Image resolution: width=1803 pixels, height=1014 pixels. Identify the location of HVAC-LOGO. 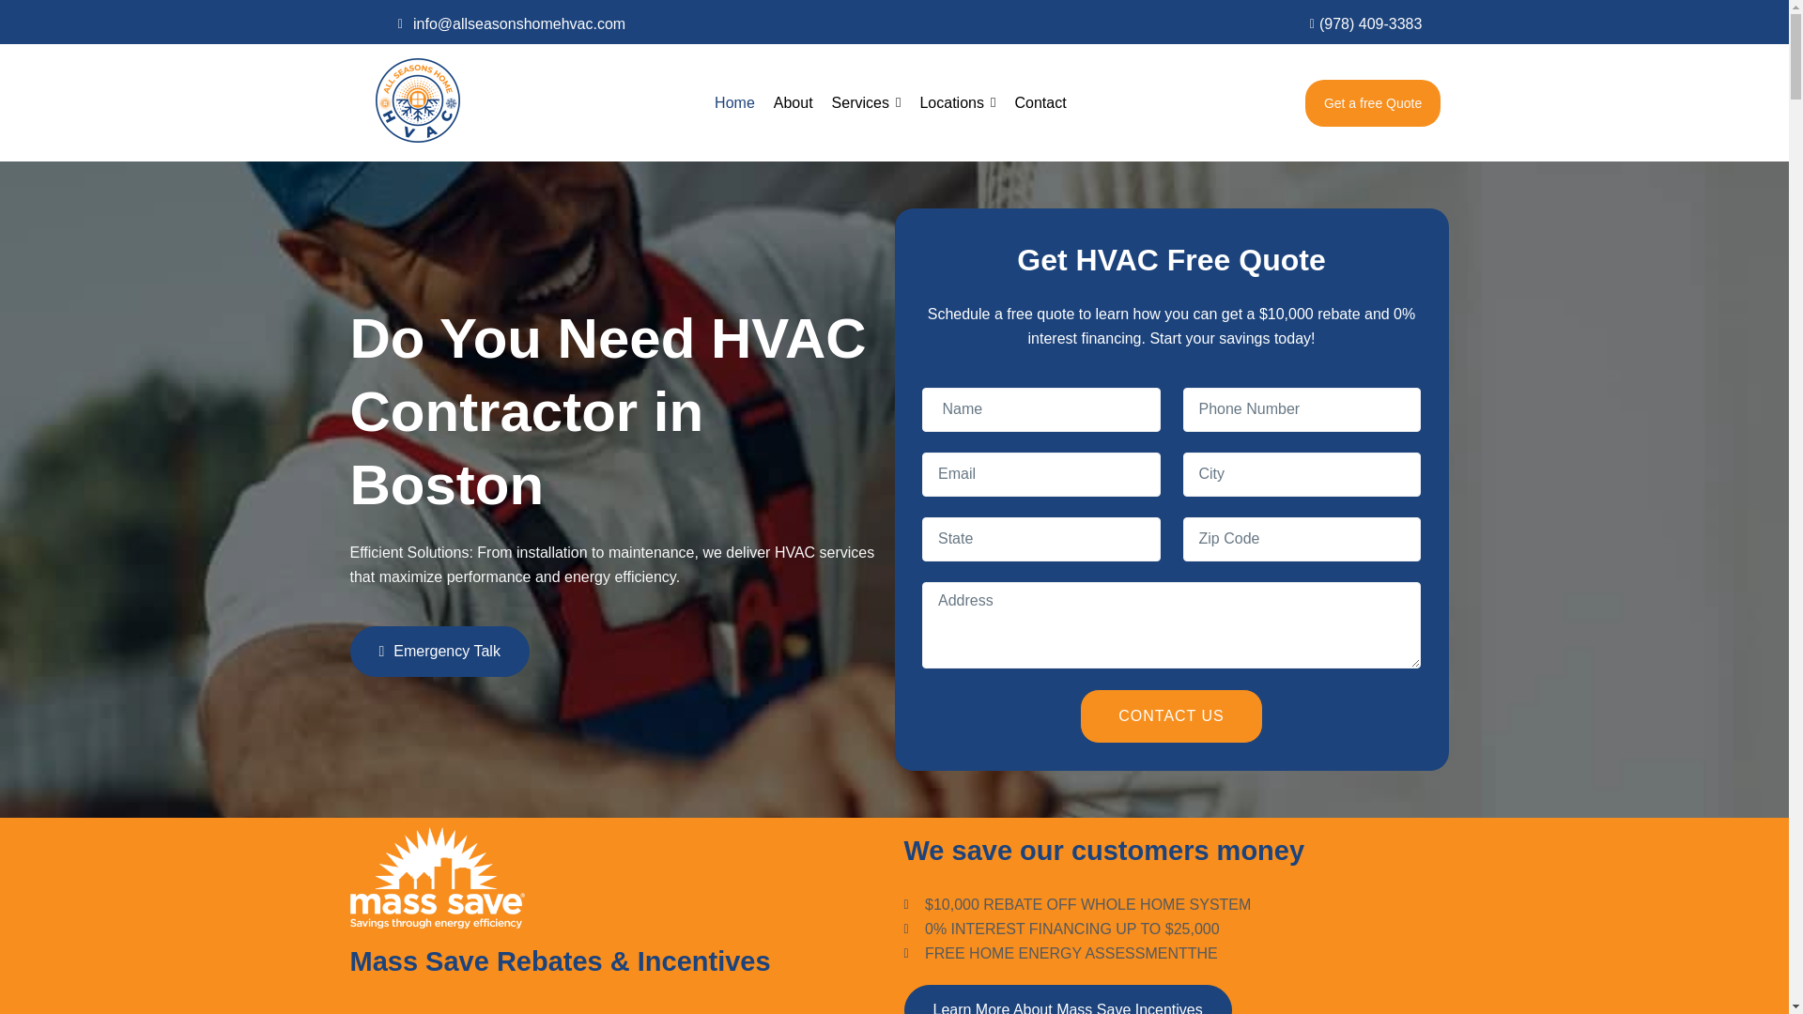
(417, 100).